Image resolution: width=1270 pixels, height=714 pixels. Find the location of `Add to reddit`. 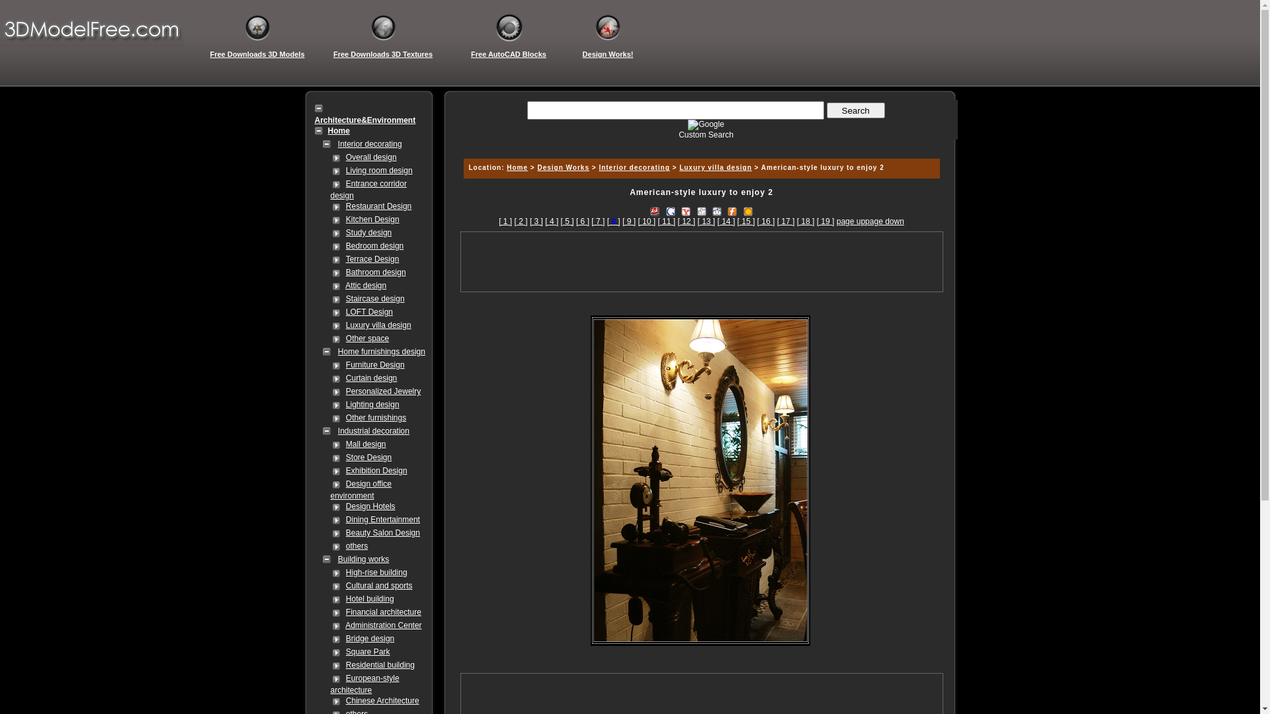

Add to reddit is located at coordinates (717, 210).